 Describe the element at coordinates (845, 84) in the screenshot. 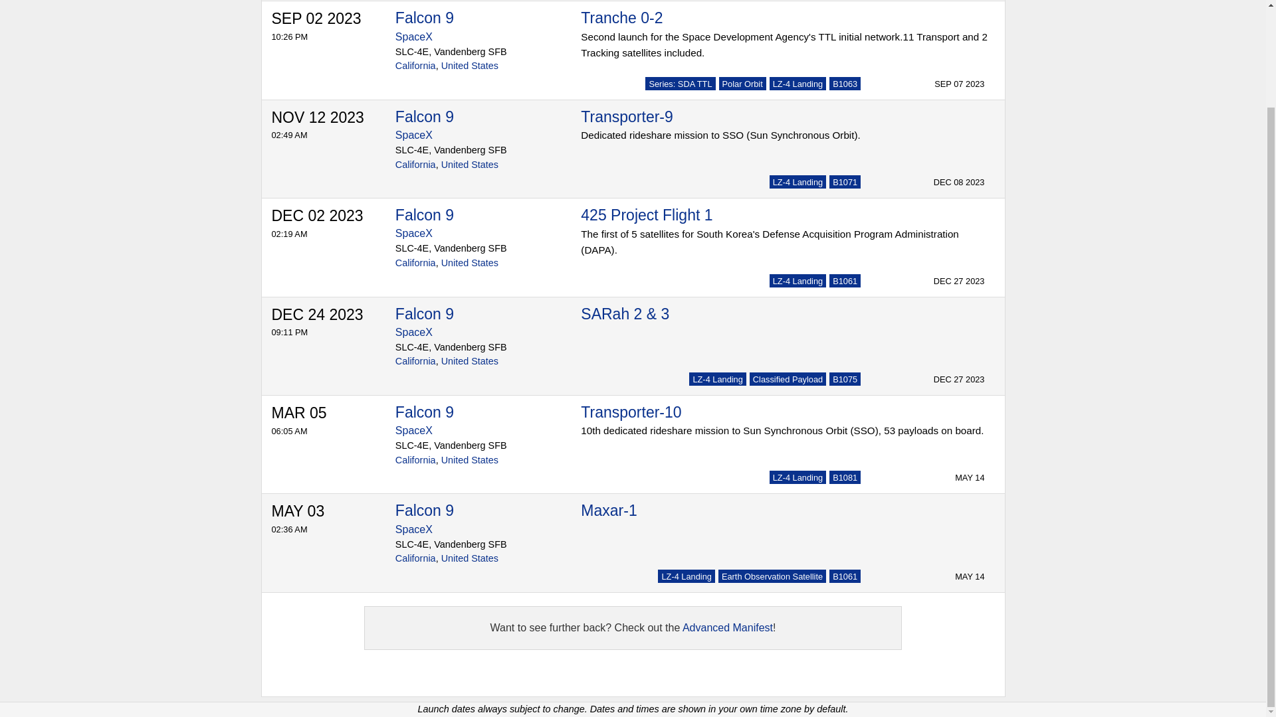

I see `B1063` at that location.